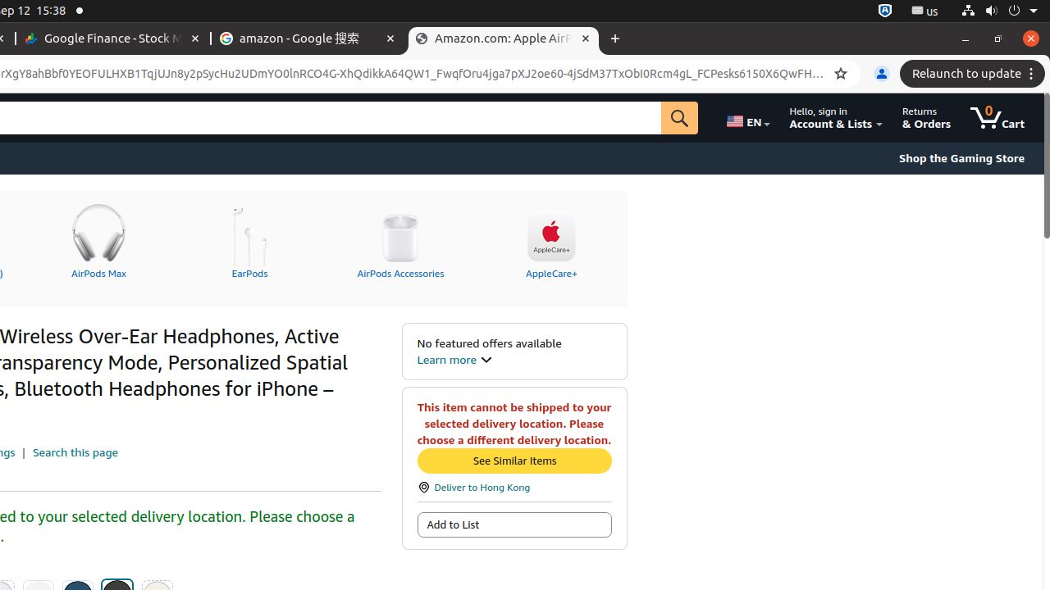 Image resolution: width=1050 pixels, height=590 pixels. I want to click on Add to List, so click(514, 524).